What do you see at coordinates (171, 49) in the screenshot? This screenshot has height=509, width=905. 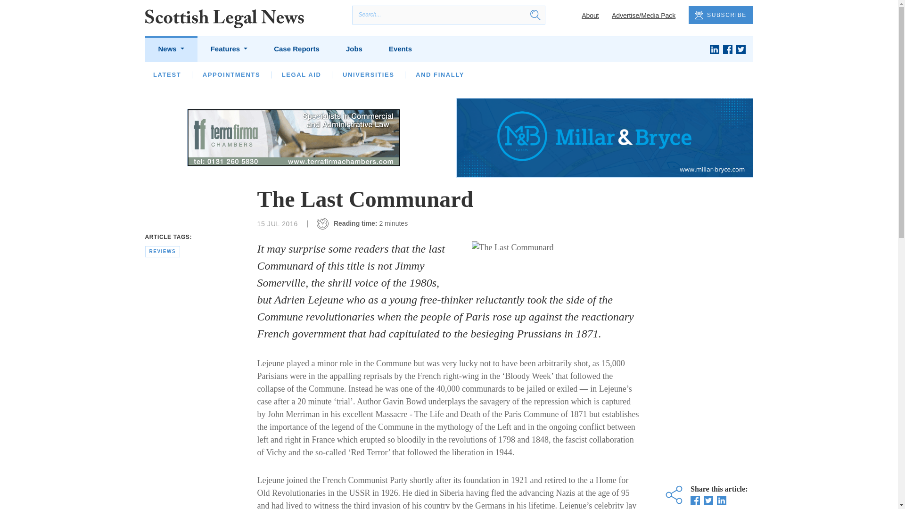 I see `News` at bounding box center [171, 49].